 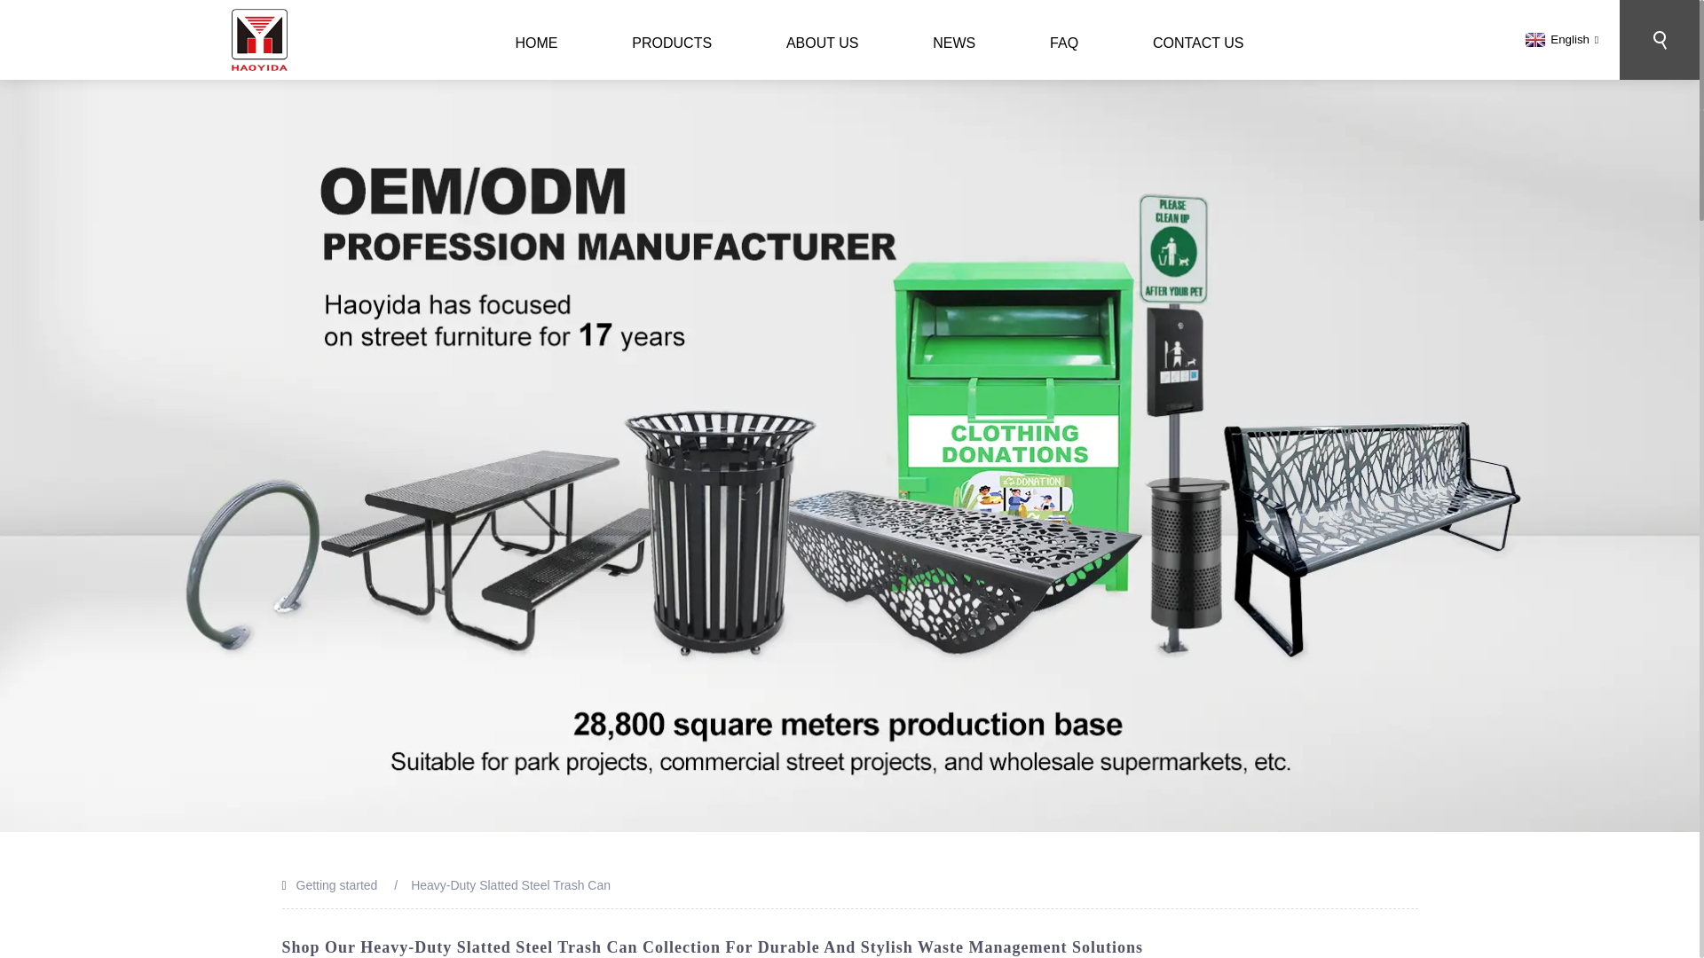 I want to click on Heavy-Duty Slatted Steel Trash Can, so click(x=509, y=885).